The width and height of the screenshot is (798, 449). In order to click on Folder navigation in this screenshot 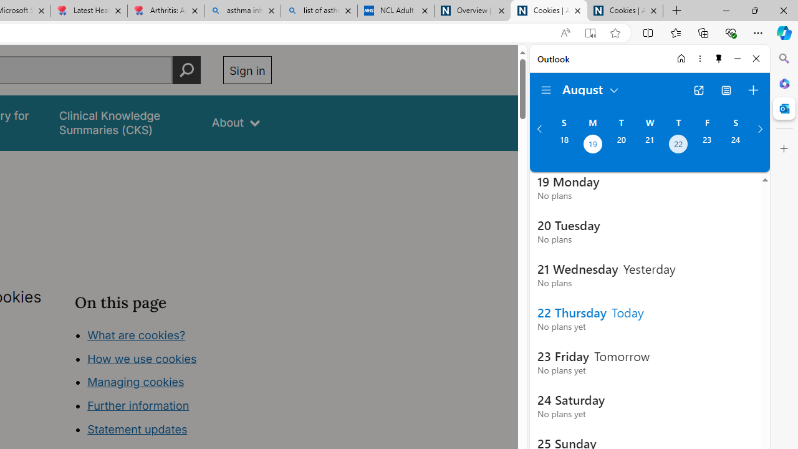, I will do `click(546, 90)`.